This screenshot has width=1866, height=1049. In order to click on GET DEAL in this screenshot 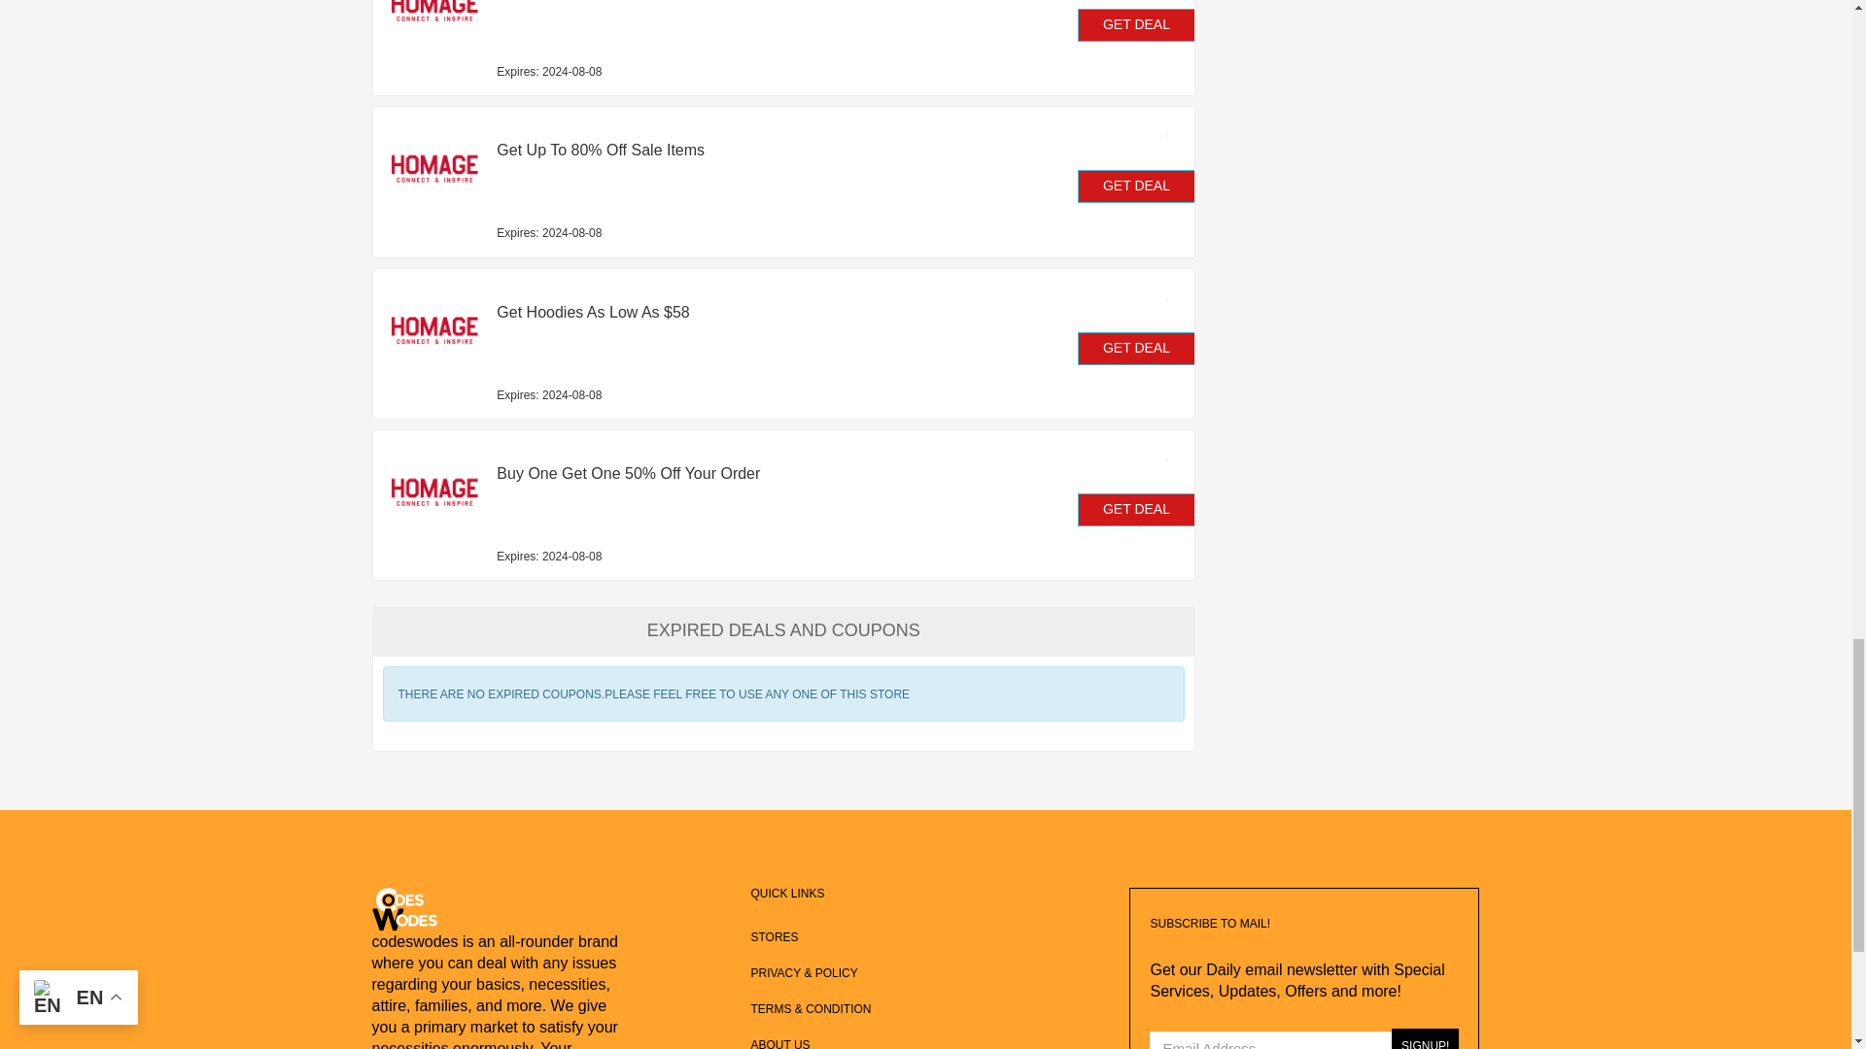, I will do `click(1137, 186)`.